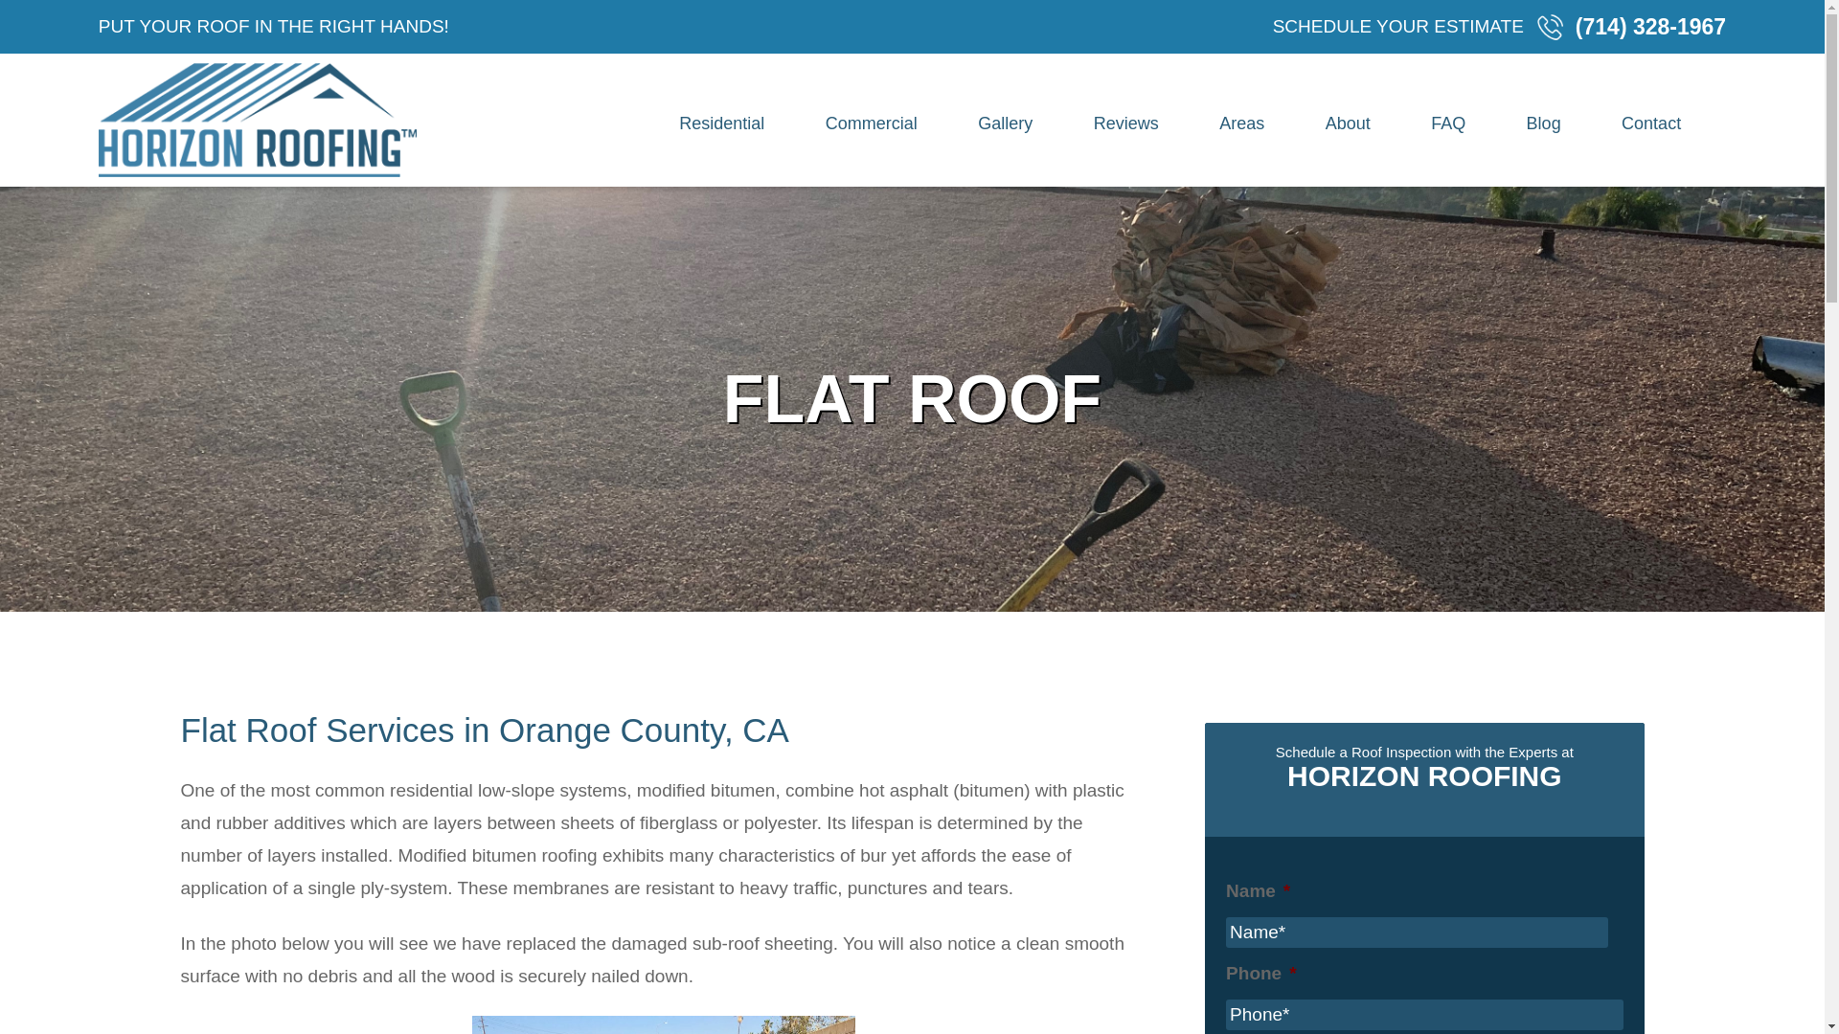  I want to click on FAQ, so click(1448, 124).